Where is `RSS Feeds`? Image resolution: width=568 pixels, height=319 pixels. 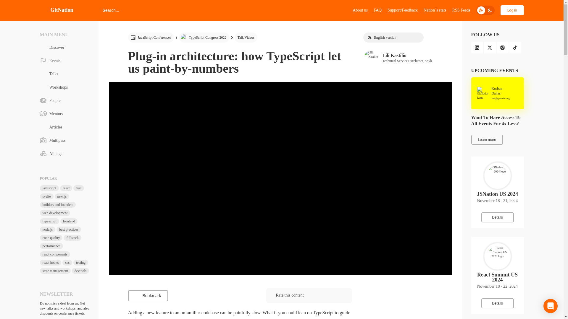
RSS Feeds is located at coordinates (148, 295).